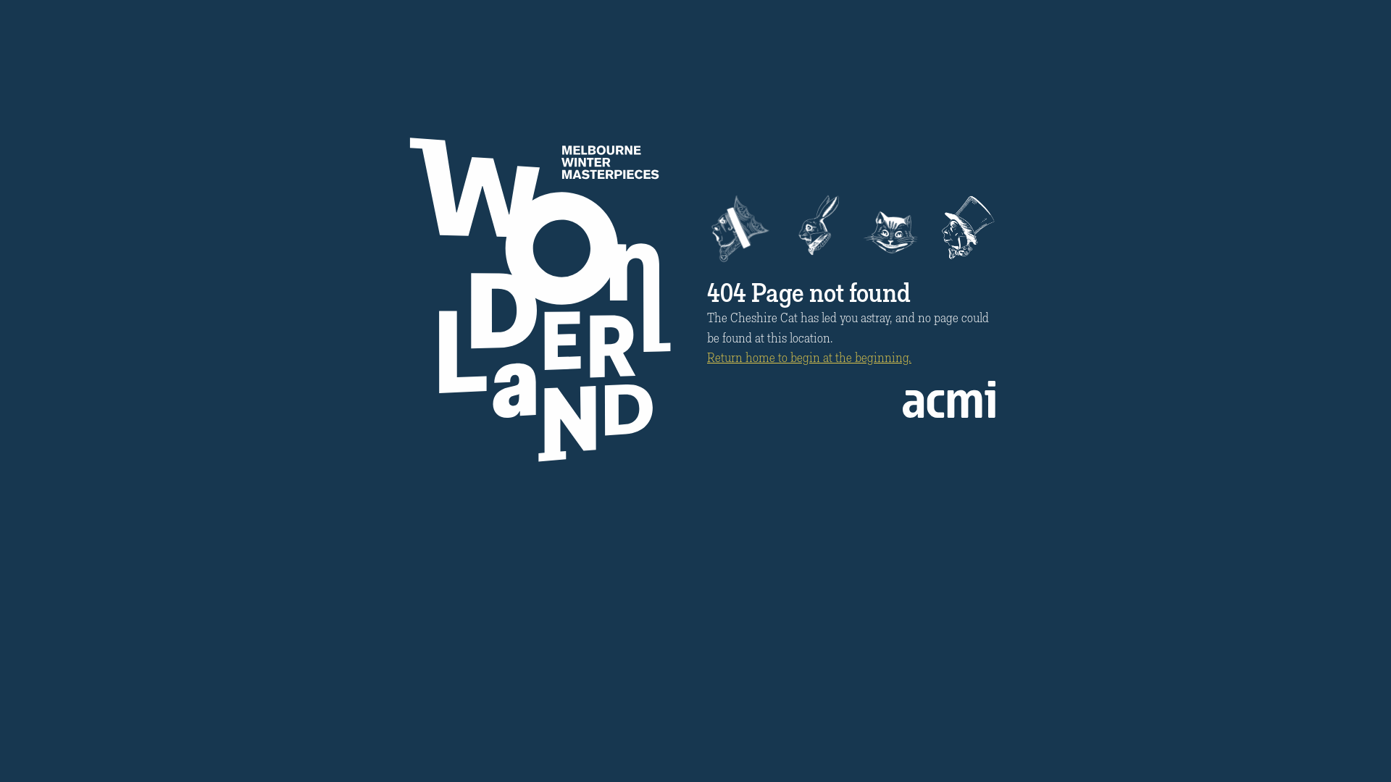 This screenshot has width=1391, height=782. Describe the element at coordinates (809, 359) in the screenshot. I see `Return home to begin at the beginning.` at that location.